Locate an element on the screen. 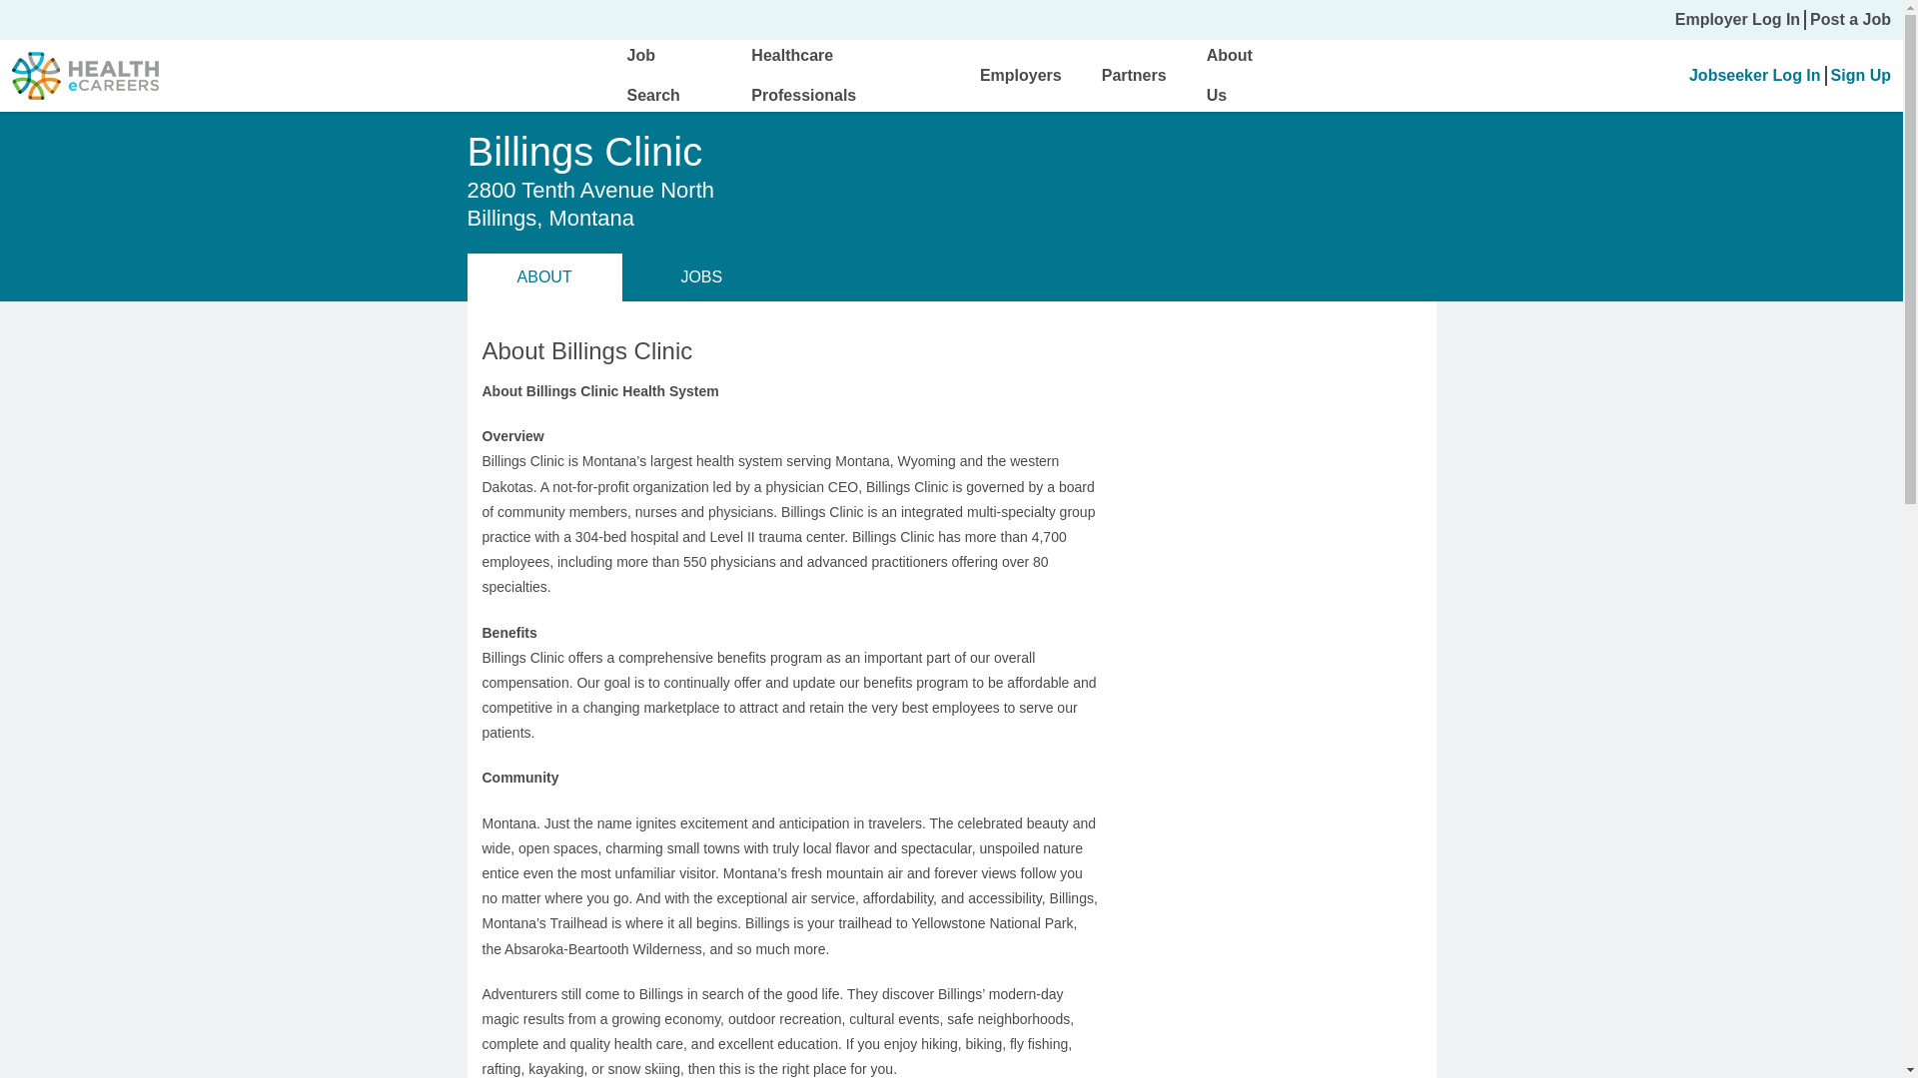  Job Search is located at coordinates (653, 75).